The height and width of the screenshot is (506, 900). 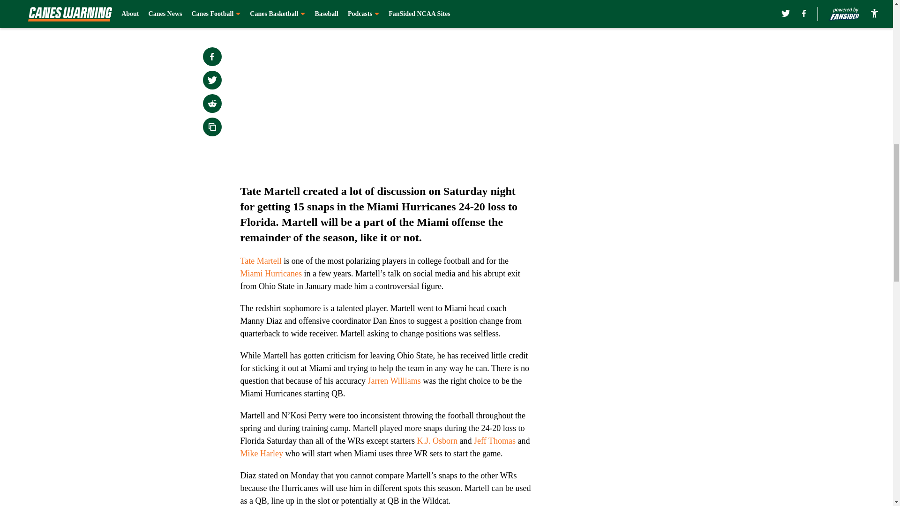 I want to click on Tate Martell, so click(x=262, y=260).